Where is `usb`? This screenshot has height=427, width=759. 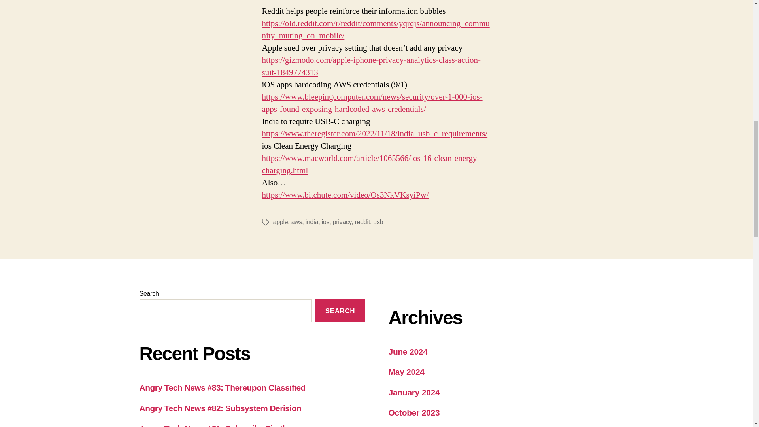
usb is located at coordinates (378, 222).